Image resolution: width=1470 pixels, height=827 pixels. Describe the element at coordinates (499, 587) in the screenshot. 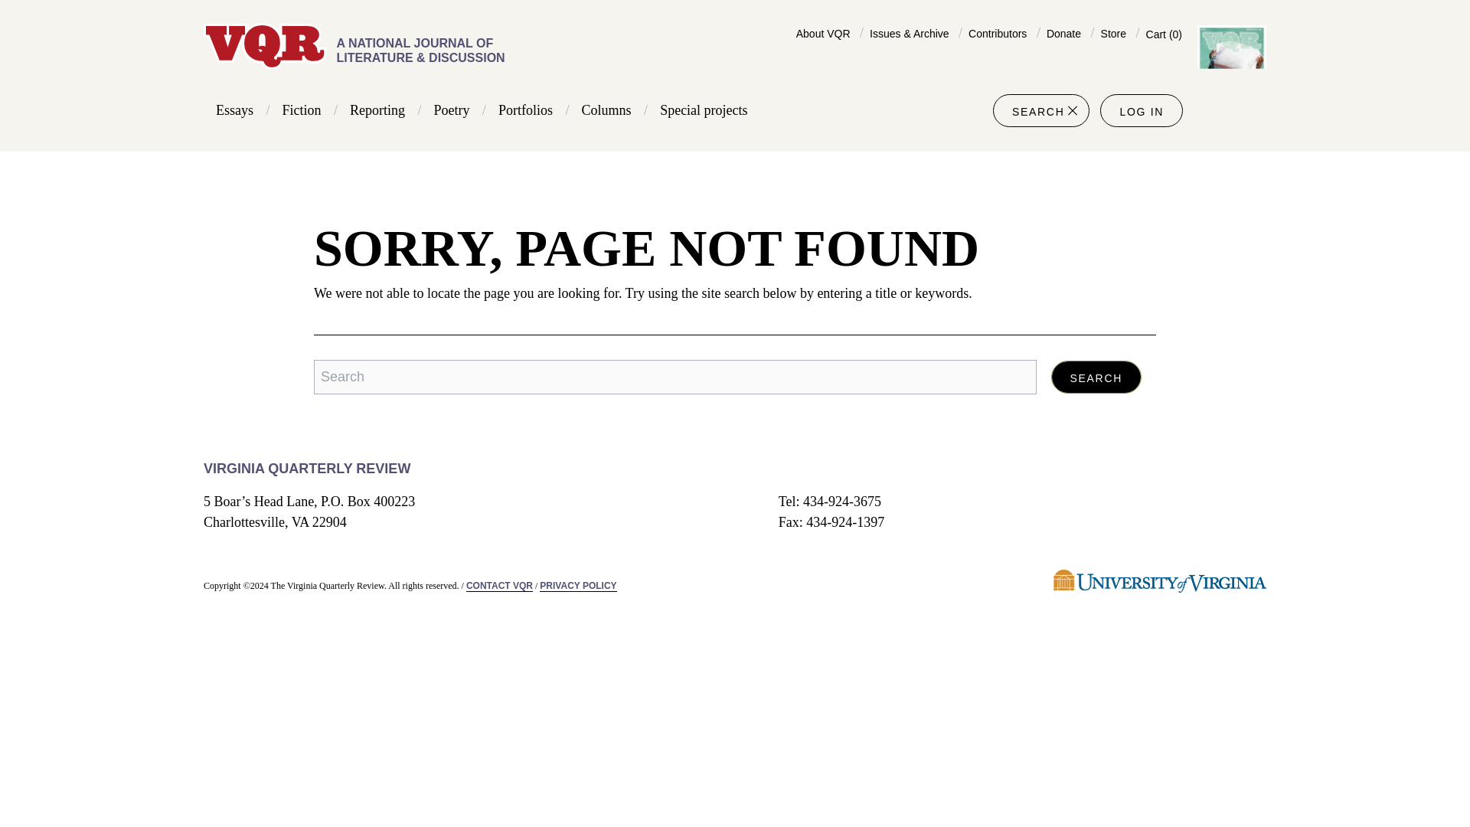

I see `CONTACT VQR` at that location.